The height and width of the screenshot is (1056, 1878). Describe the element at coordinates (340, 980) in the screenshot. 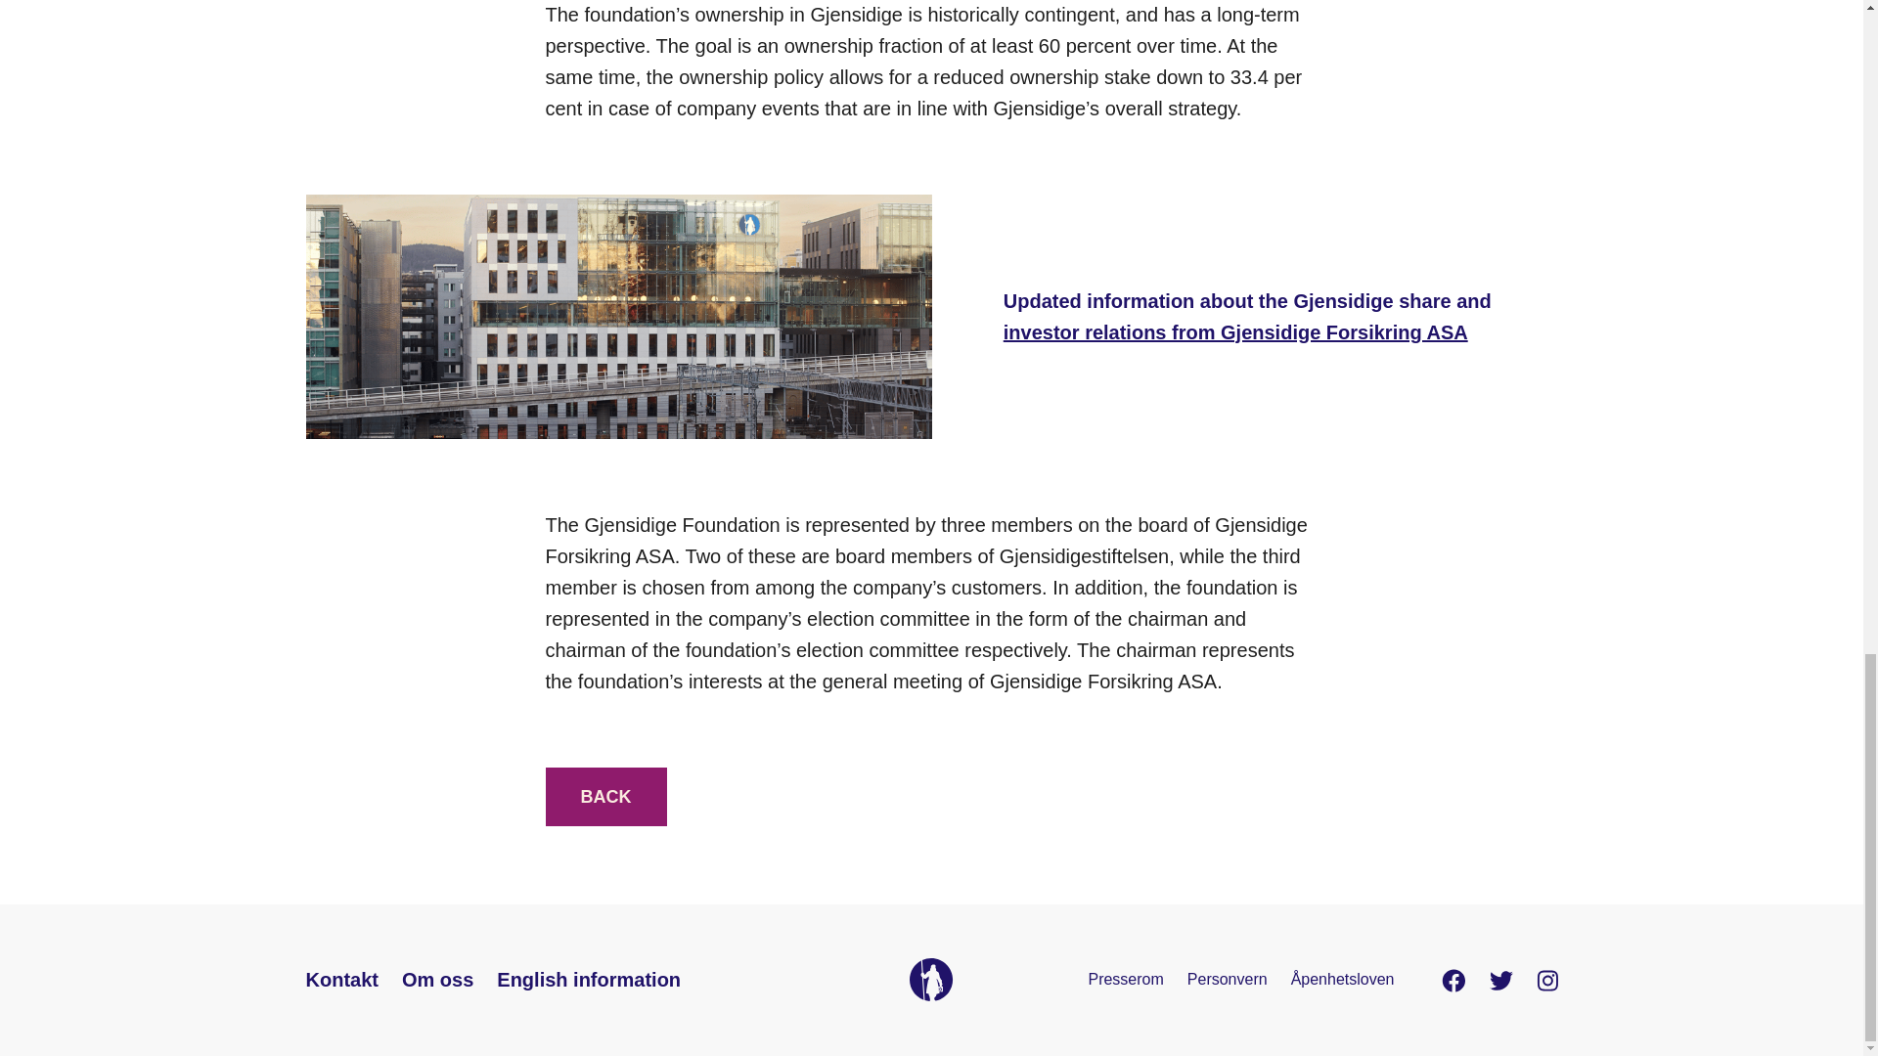

I see `Kontakt` at that location.